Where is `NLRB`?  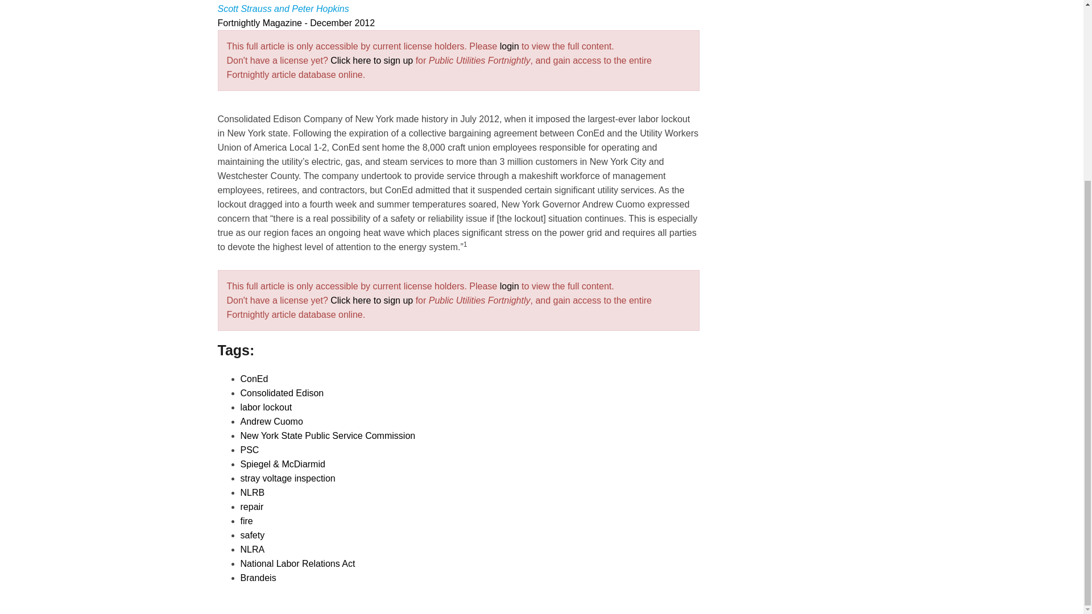
NLRB is located at coordinates (252, 492).